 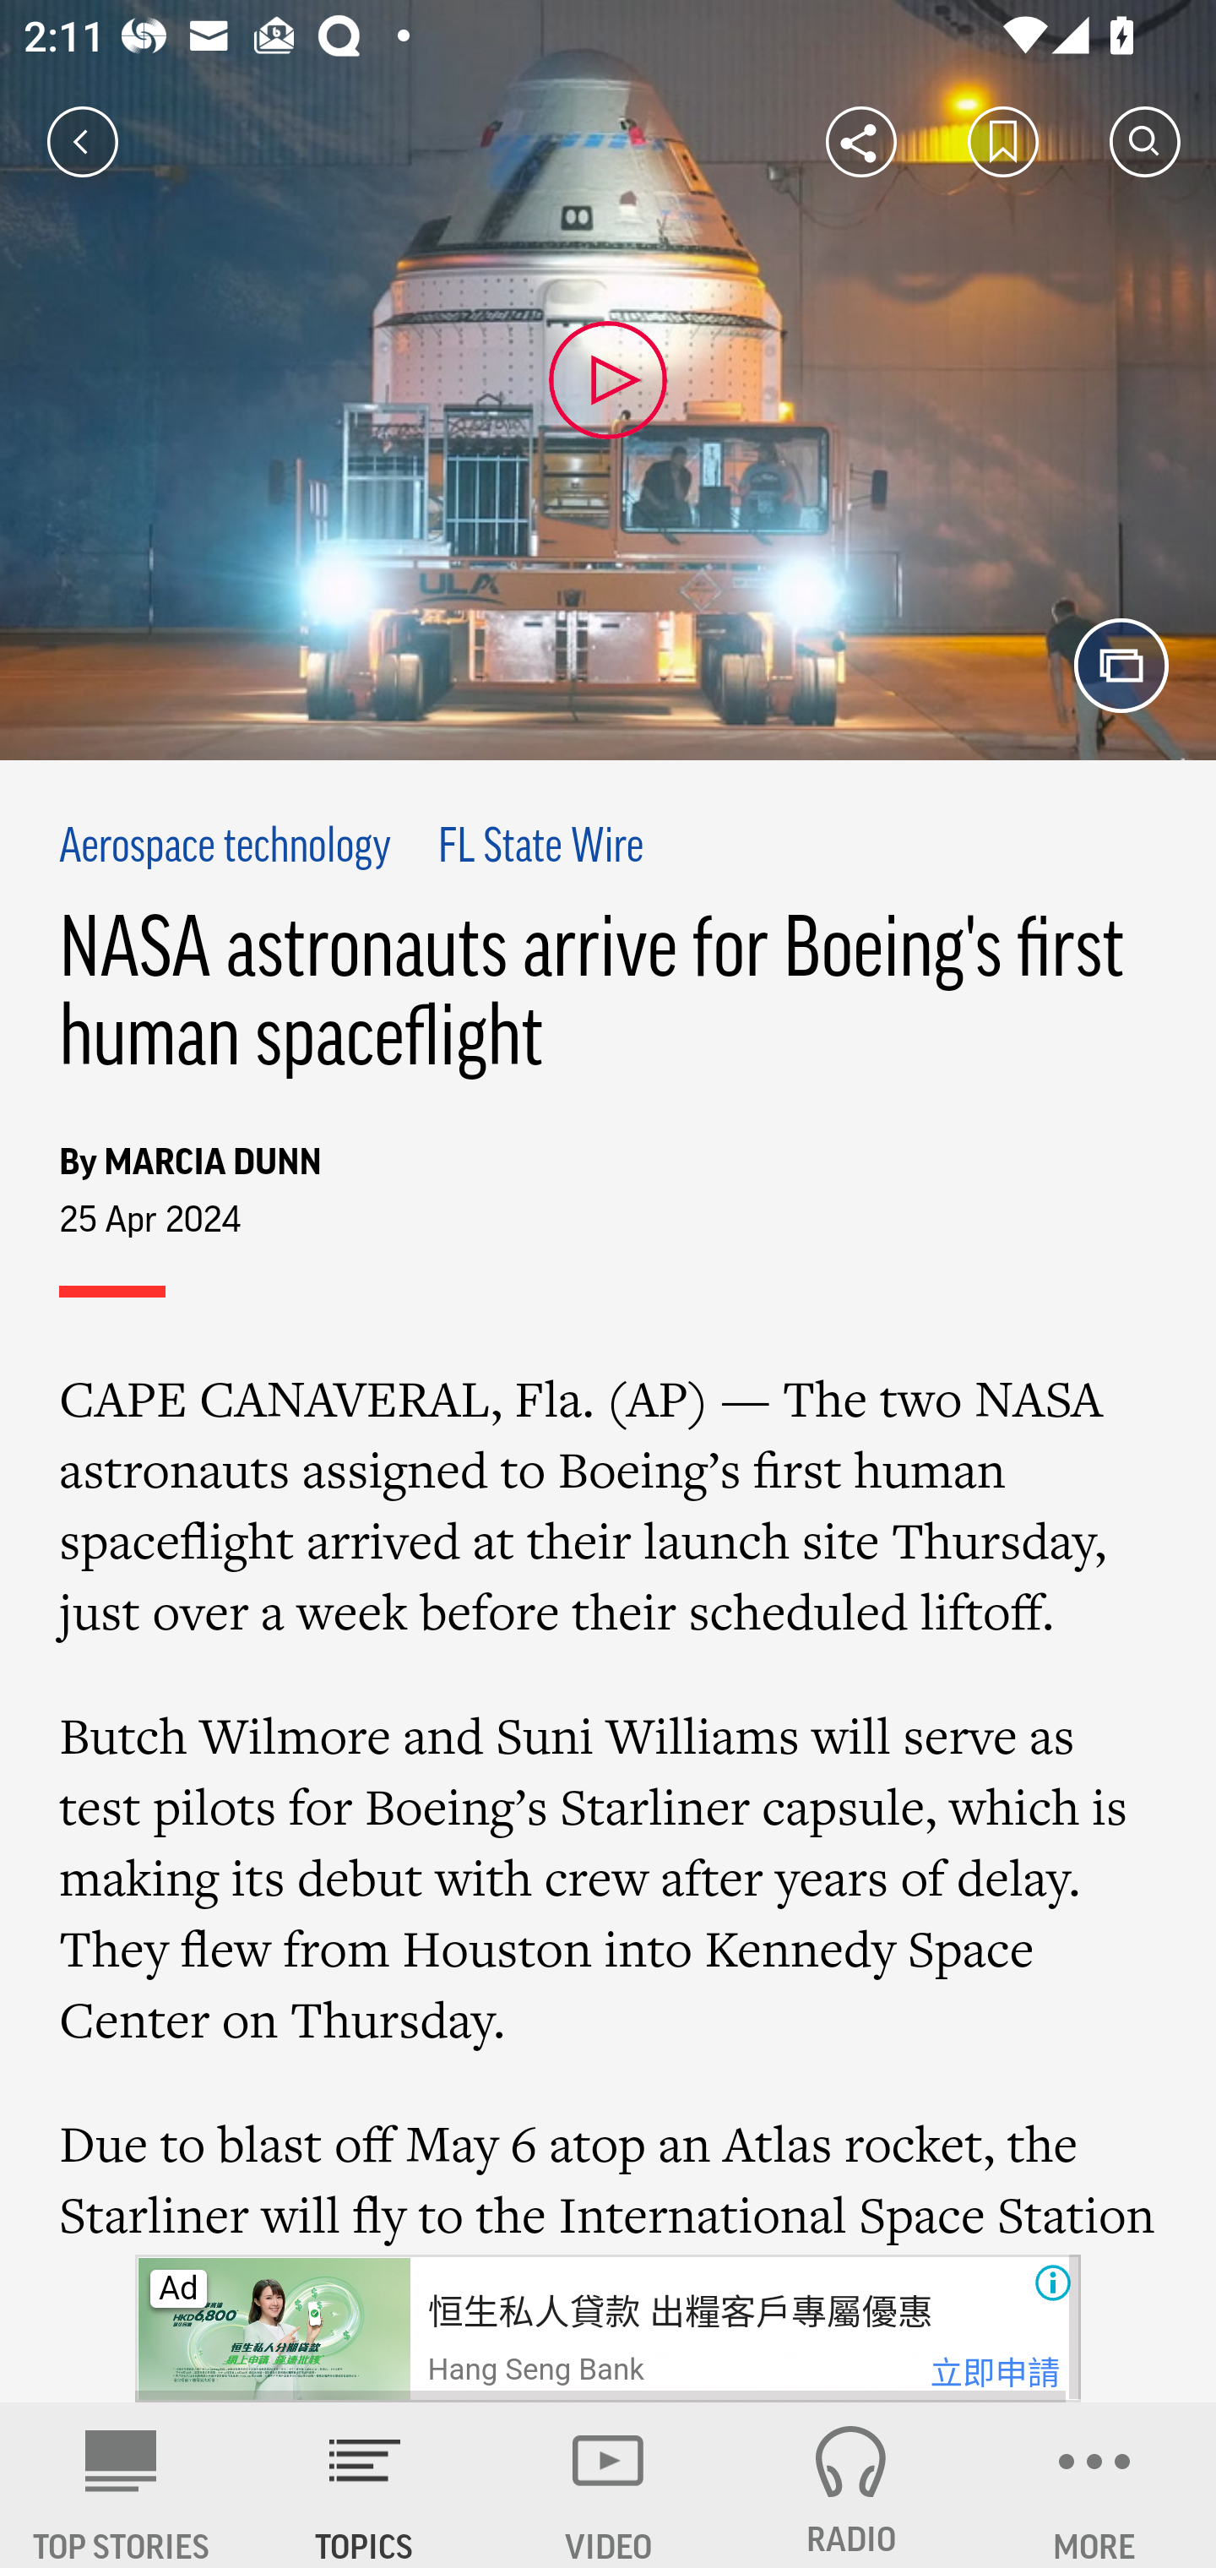 I want to click on RADIO, so click(x=851, y=2485).